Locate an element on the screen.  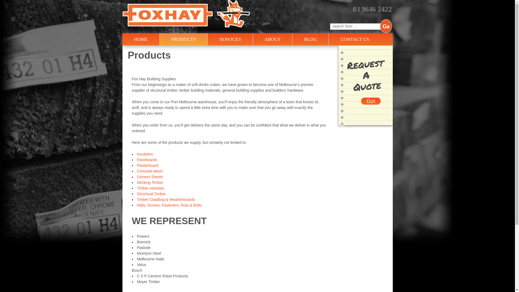
Nails, Screws, Fasteners, Nuts & Bolts is located at coordinates (169, 205).